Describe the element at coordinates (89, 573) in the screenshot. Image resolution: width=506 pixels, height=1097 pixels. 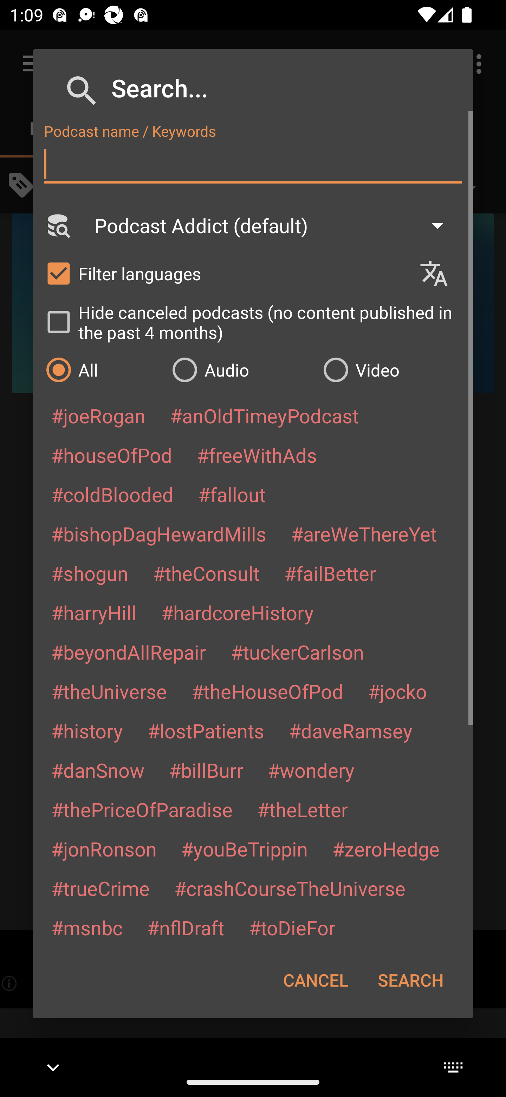
I see `#shogun` at that location.